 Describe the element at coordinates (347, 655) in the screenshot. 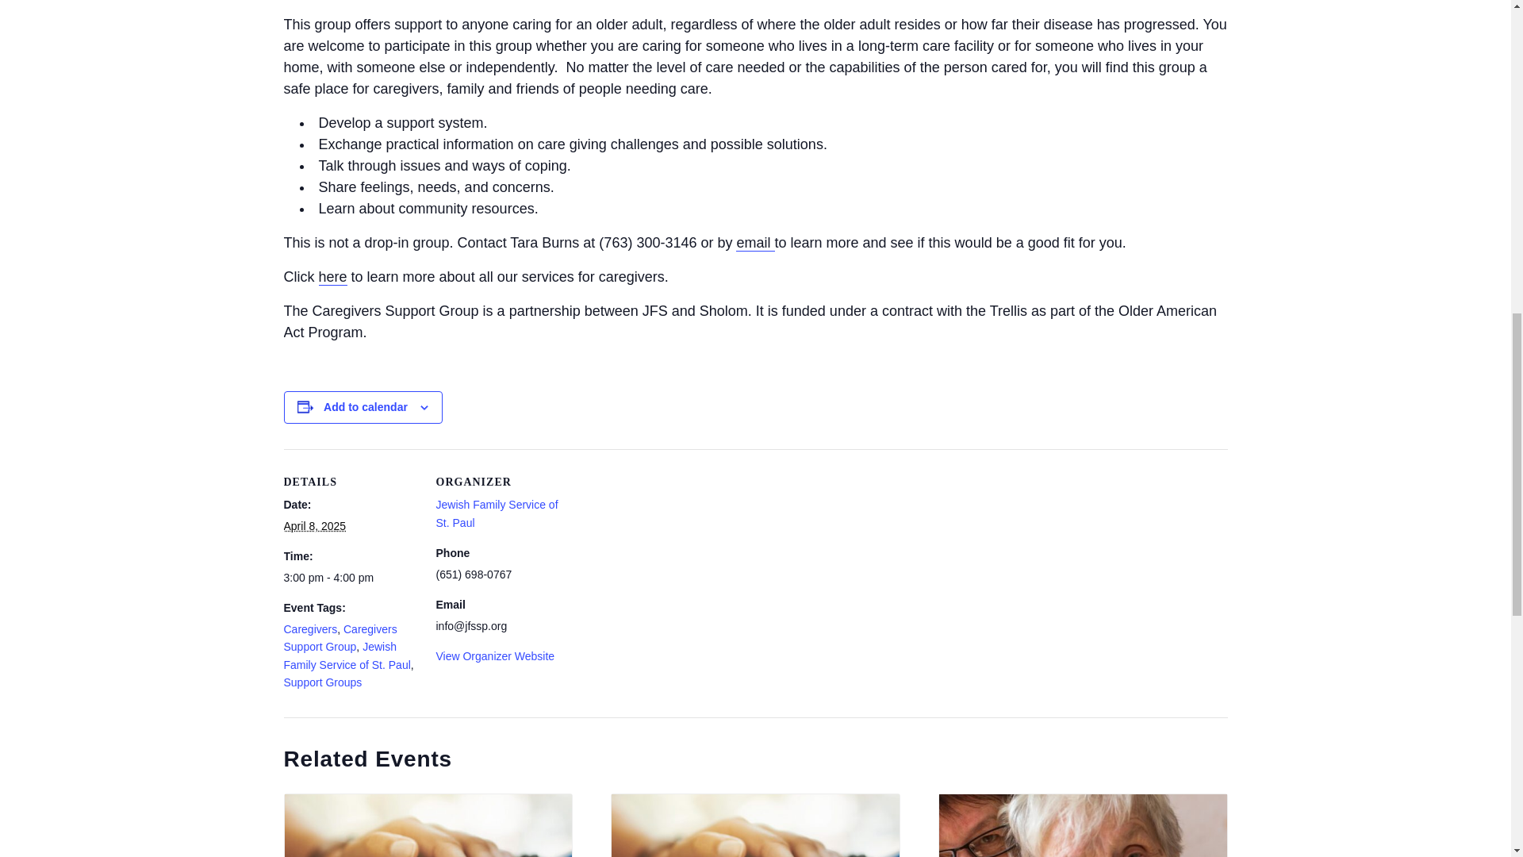

I see `Jewish Family Service of St. Paul` at that location.